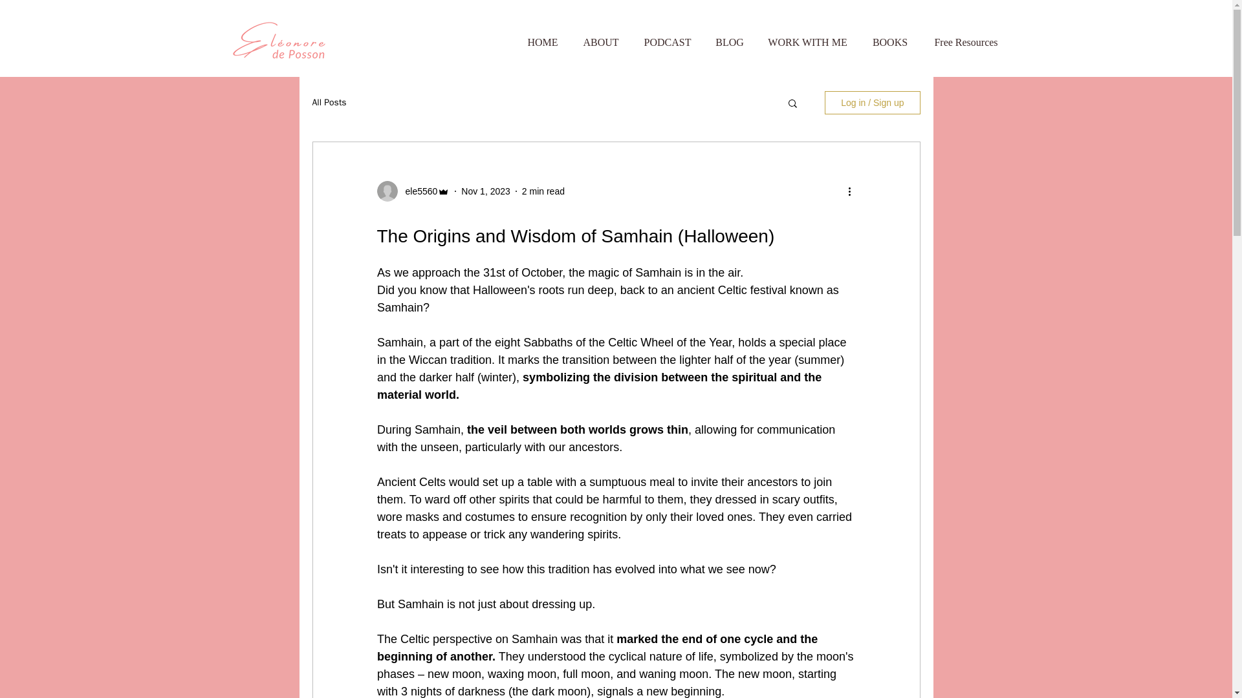 The image size is (1242, 698). I want to click on HOME, so click(543, 43).